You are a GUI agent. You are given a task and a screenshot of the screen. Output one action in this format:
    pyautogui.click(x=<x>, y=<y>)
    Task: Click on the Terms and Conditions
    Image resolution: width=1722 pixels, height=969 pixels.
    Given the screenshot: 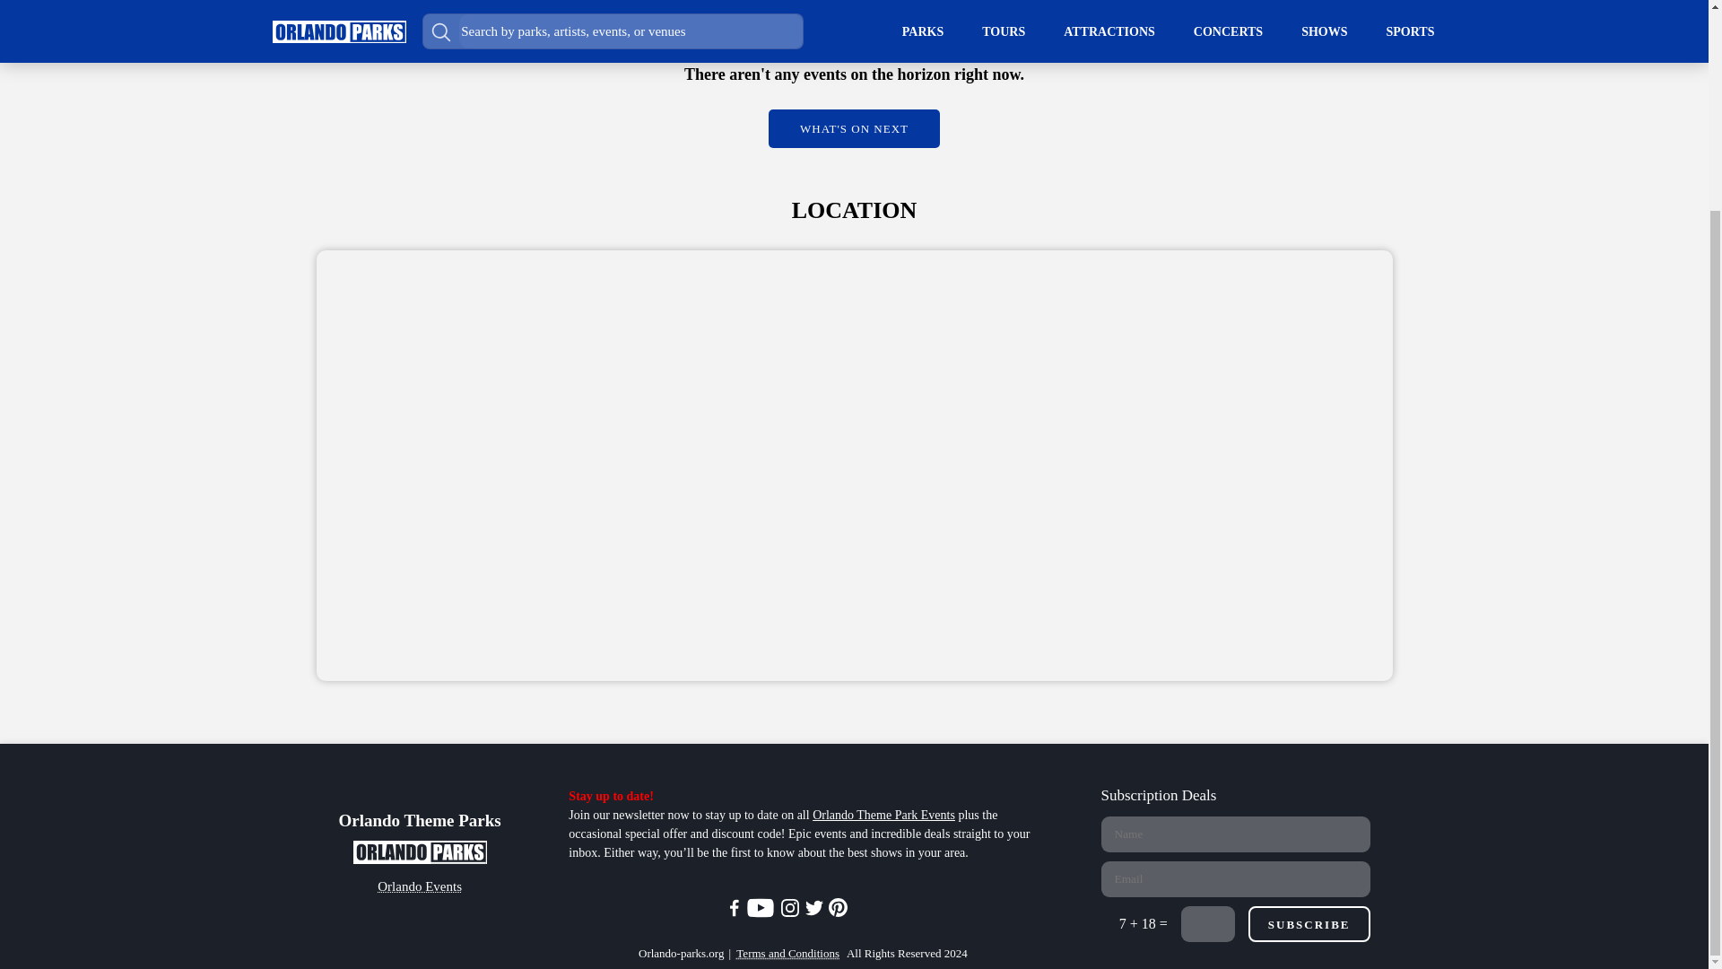 What is the action you would take?
    pyautogui.click(x=787, y=954)
    